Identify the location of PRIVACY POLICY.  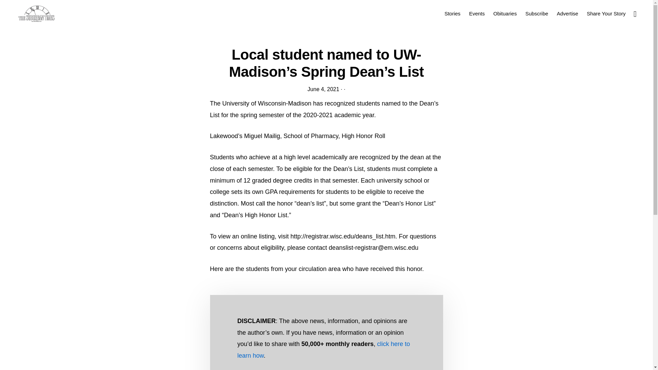
(390, 350).